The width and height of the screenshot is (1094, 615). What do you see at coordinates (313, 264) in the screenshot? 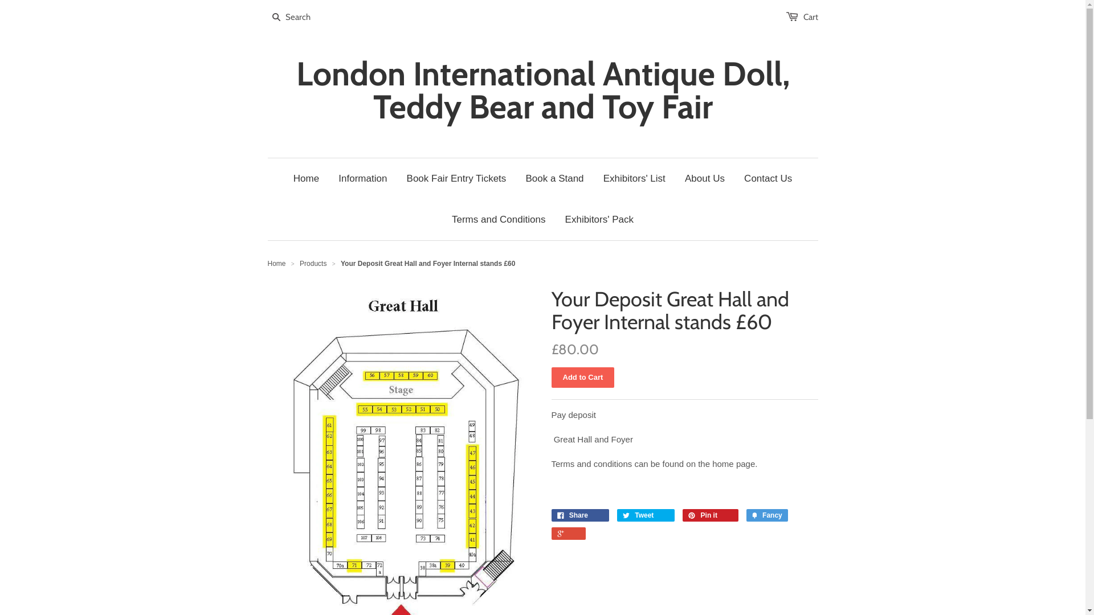
I see `Products` at bounding box center [313, 264].